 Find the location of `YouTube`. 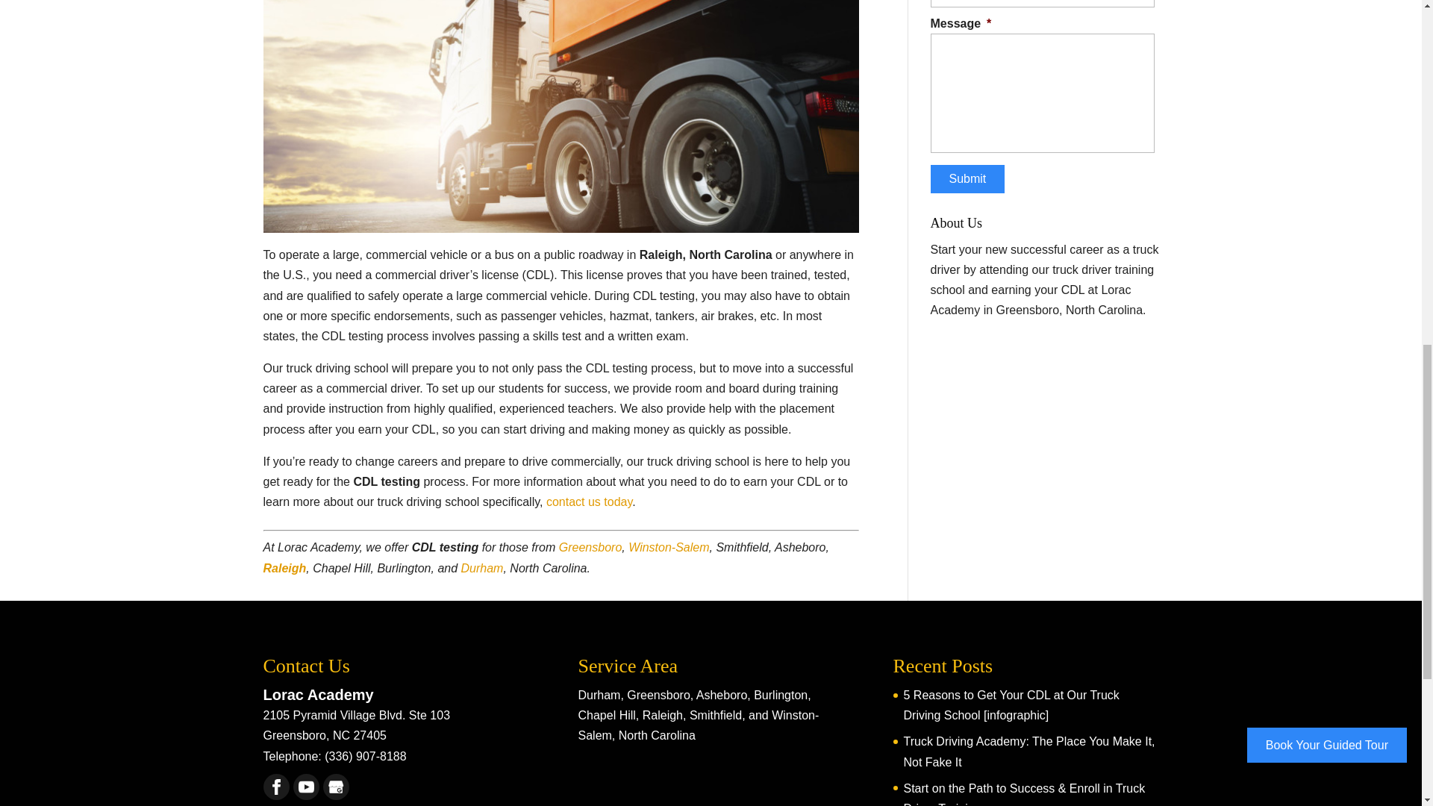

YouTube is located at coordinates (306, 787).